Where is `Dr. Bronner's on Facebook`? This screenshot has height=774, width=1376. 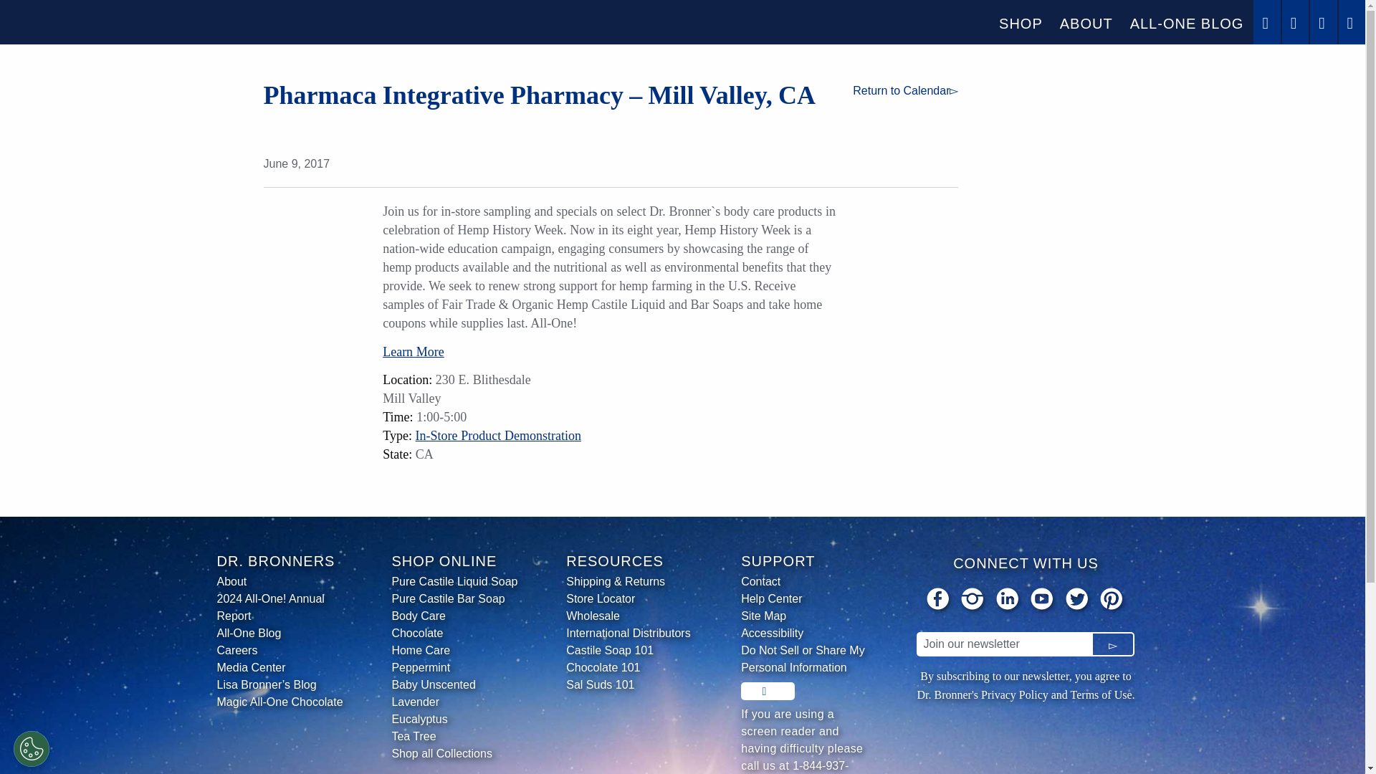
Dr. Bronner's on Facebook is located at coordinates (938, 601).